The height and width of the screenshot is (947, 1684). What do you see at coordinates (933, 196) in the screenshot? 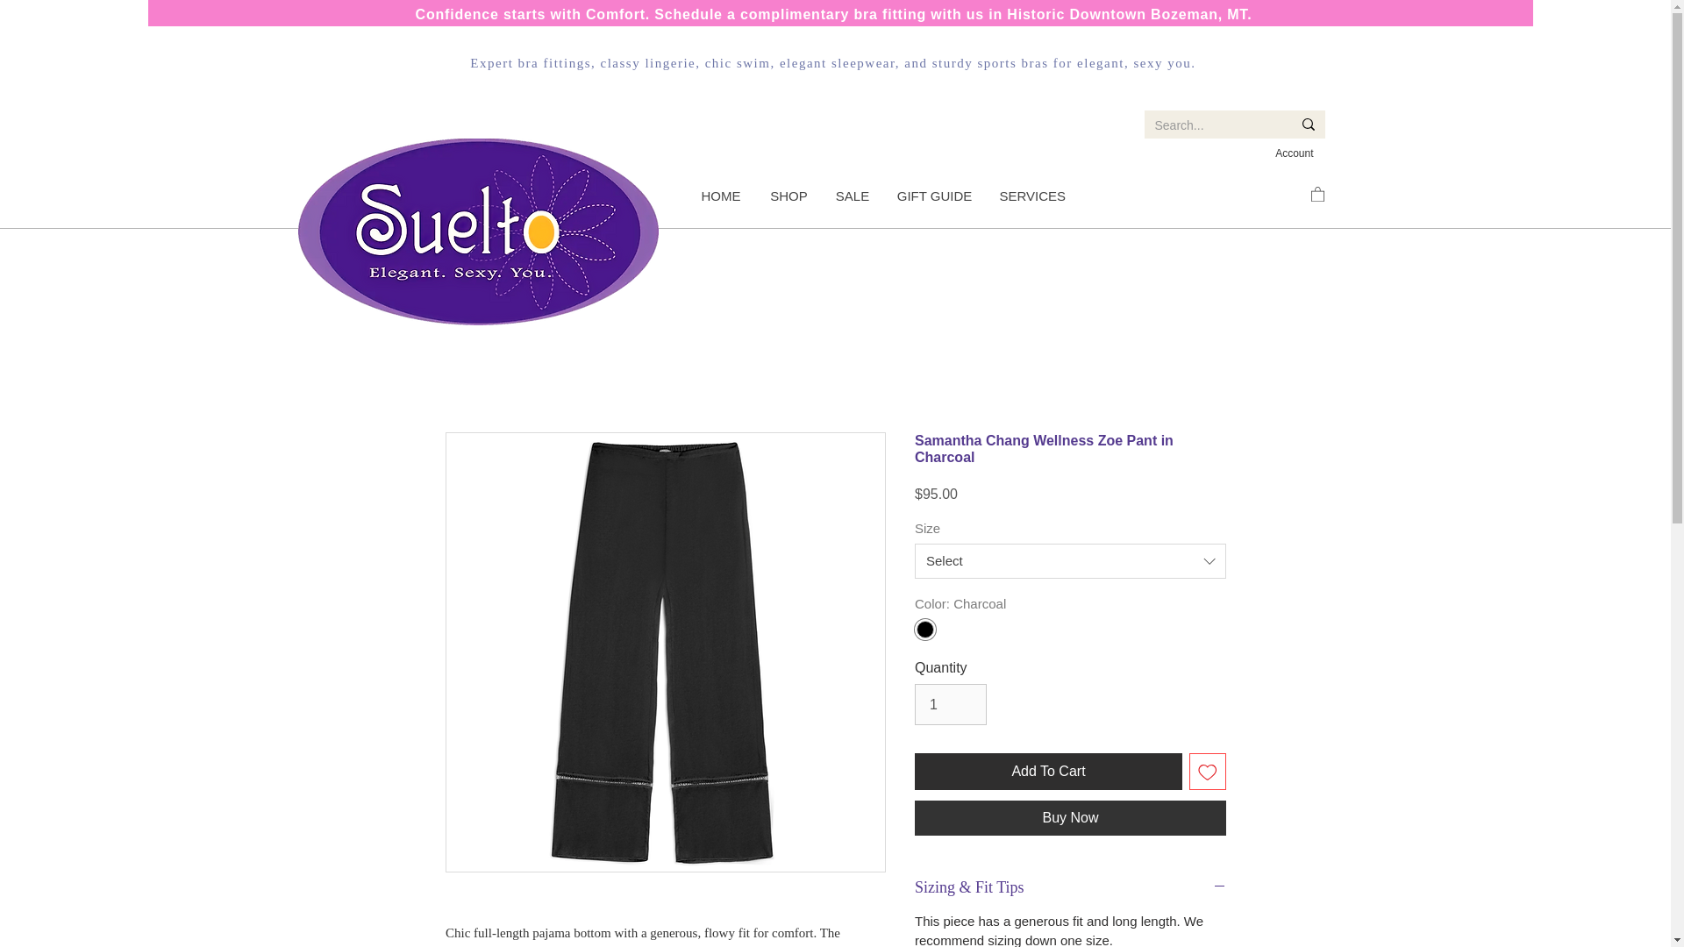
I see `GIFT GUIDE` at bounding box center [933, 196].